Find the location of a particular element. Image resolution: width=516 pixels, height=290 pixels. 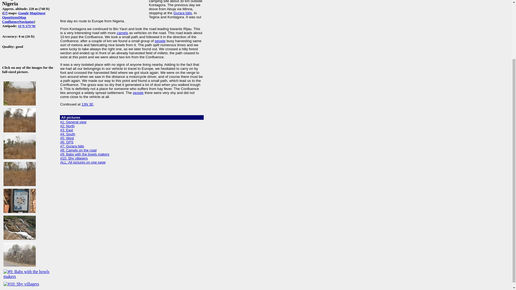

ConfluenceNavigator is located at coordinates (18, 21).